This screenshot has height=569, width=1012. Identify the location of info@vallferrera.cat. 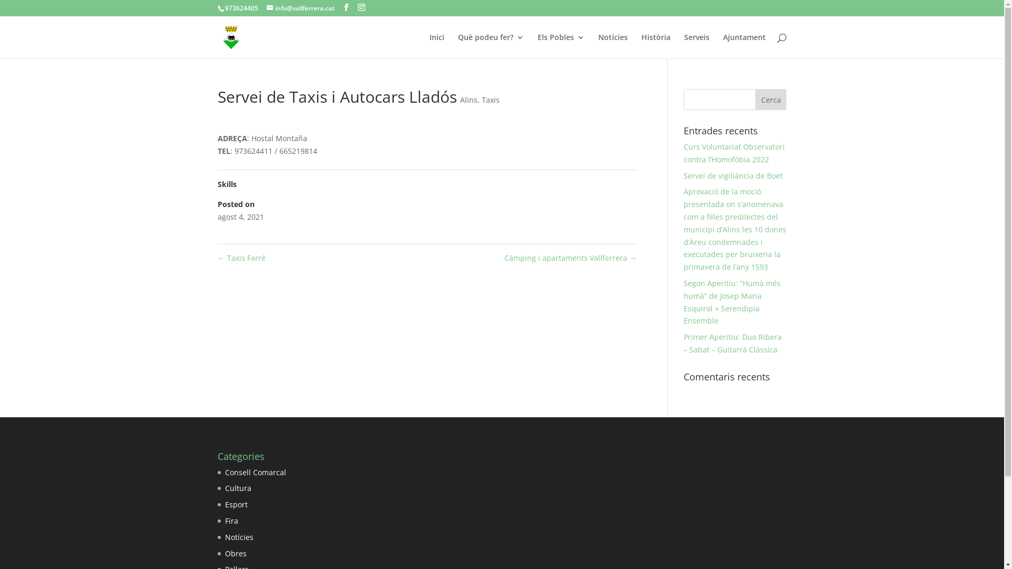
(300, 8).